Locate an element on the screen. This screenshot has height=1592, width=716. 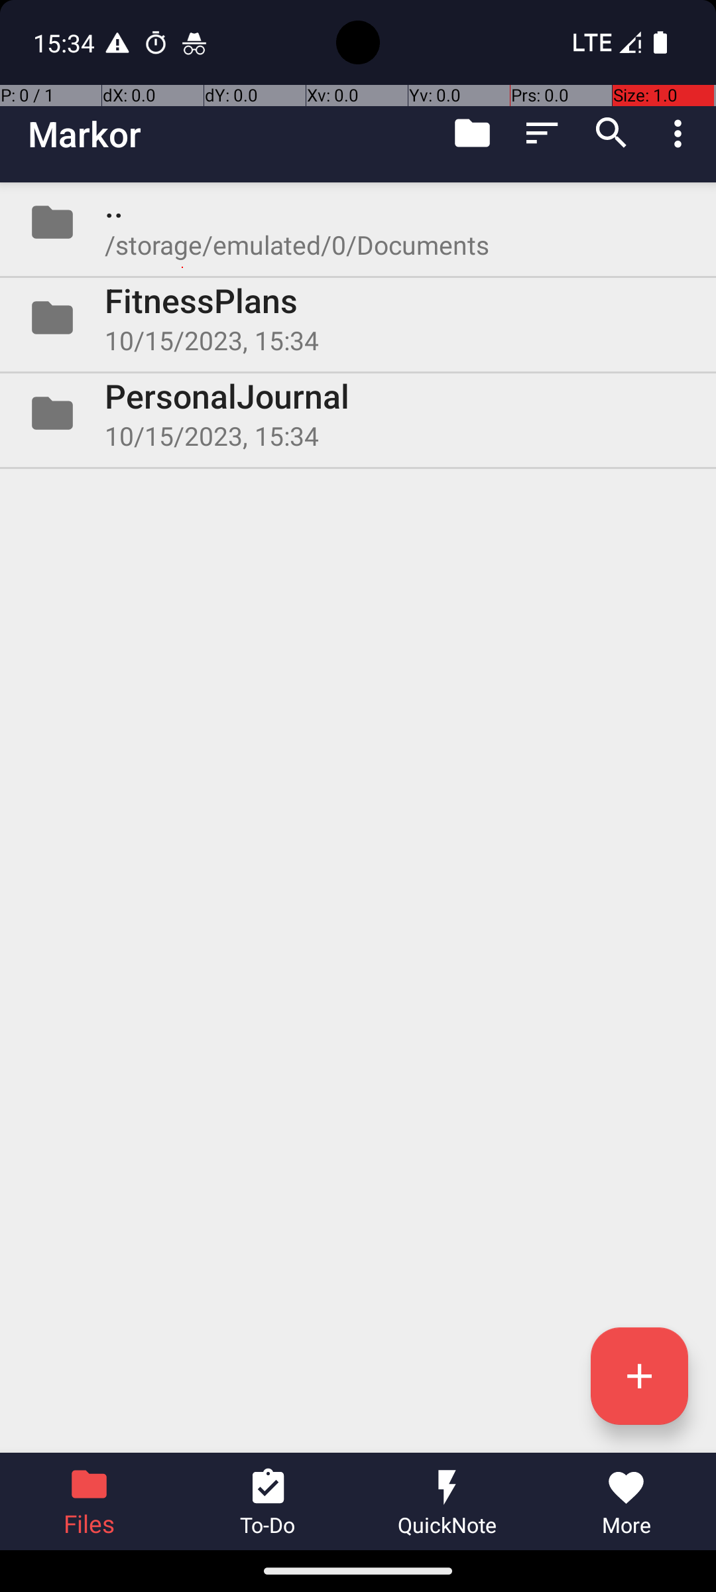
Folder FitnessPlans  is located at coordinates (358, 318).